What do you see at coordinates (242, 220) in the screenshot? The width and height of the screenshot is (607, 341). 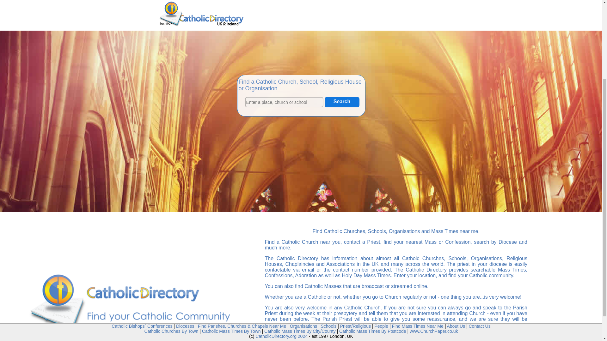 I see `Find Catholic Parishes, Churches and Chapels Near Me` at bounding box center [242, 220].